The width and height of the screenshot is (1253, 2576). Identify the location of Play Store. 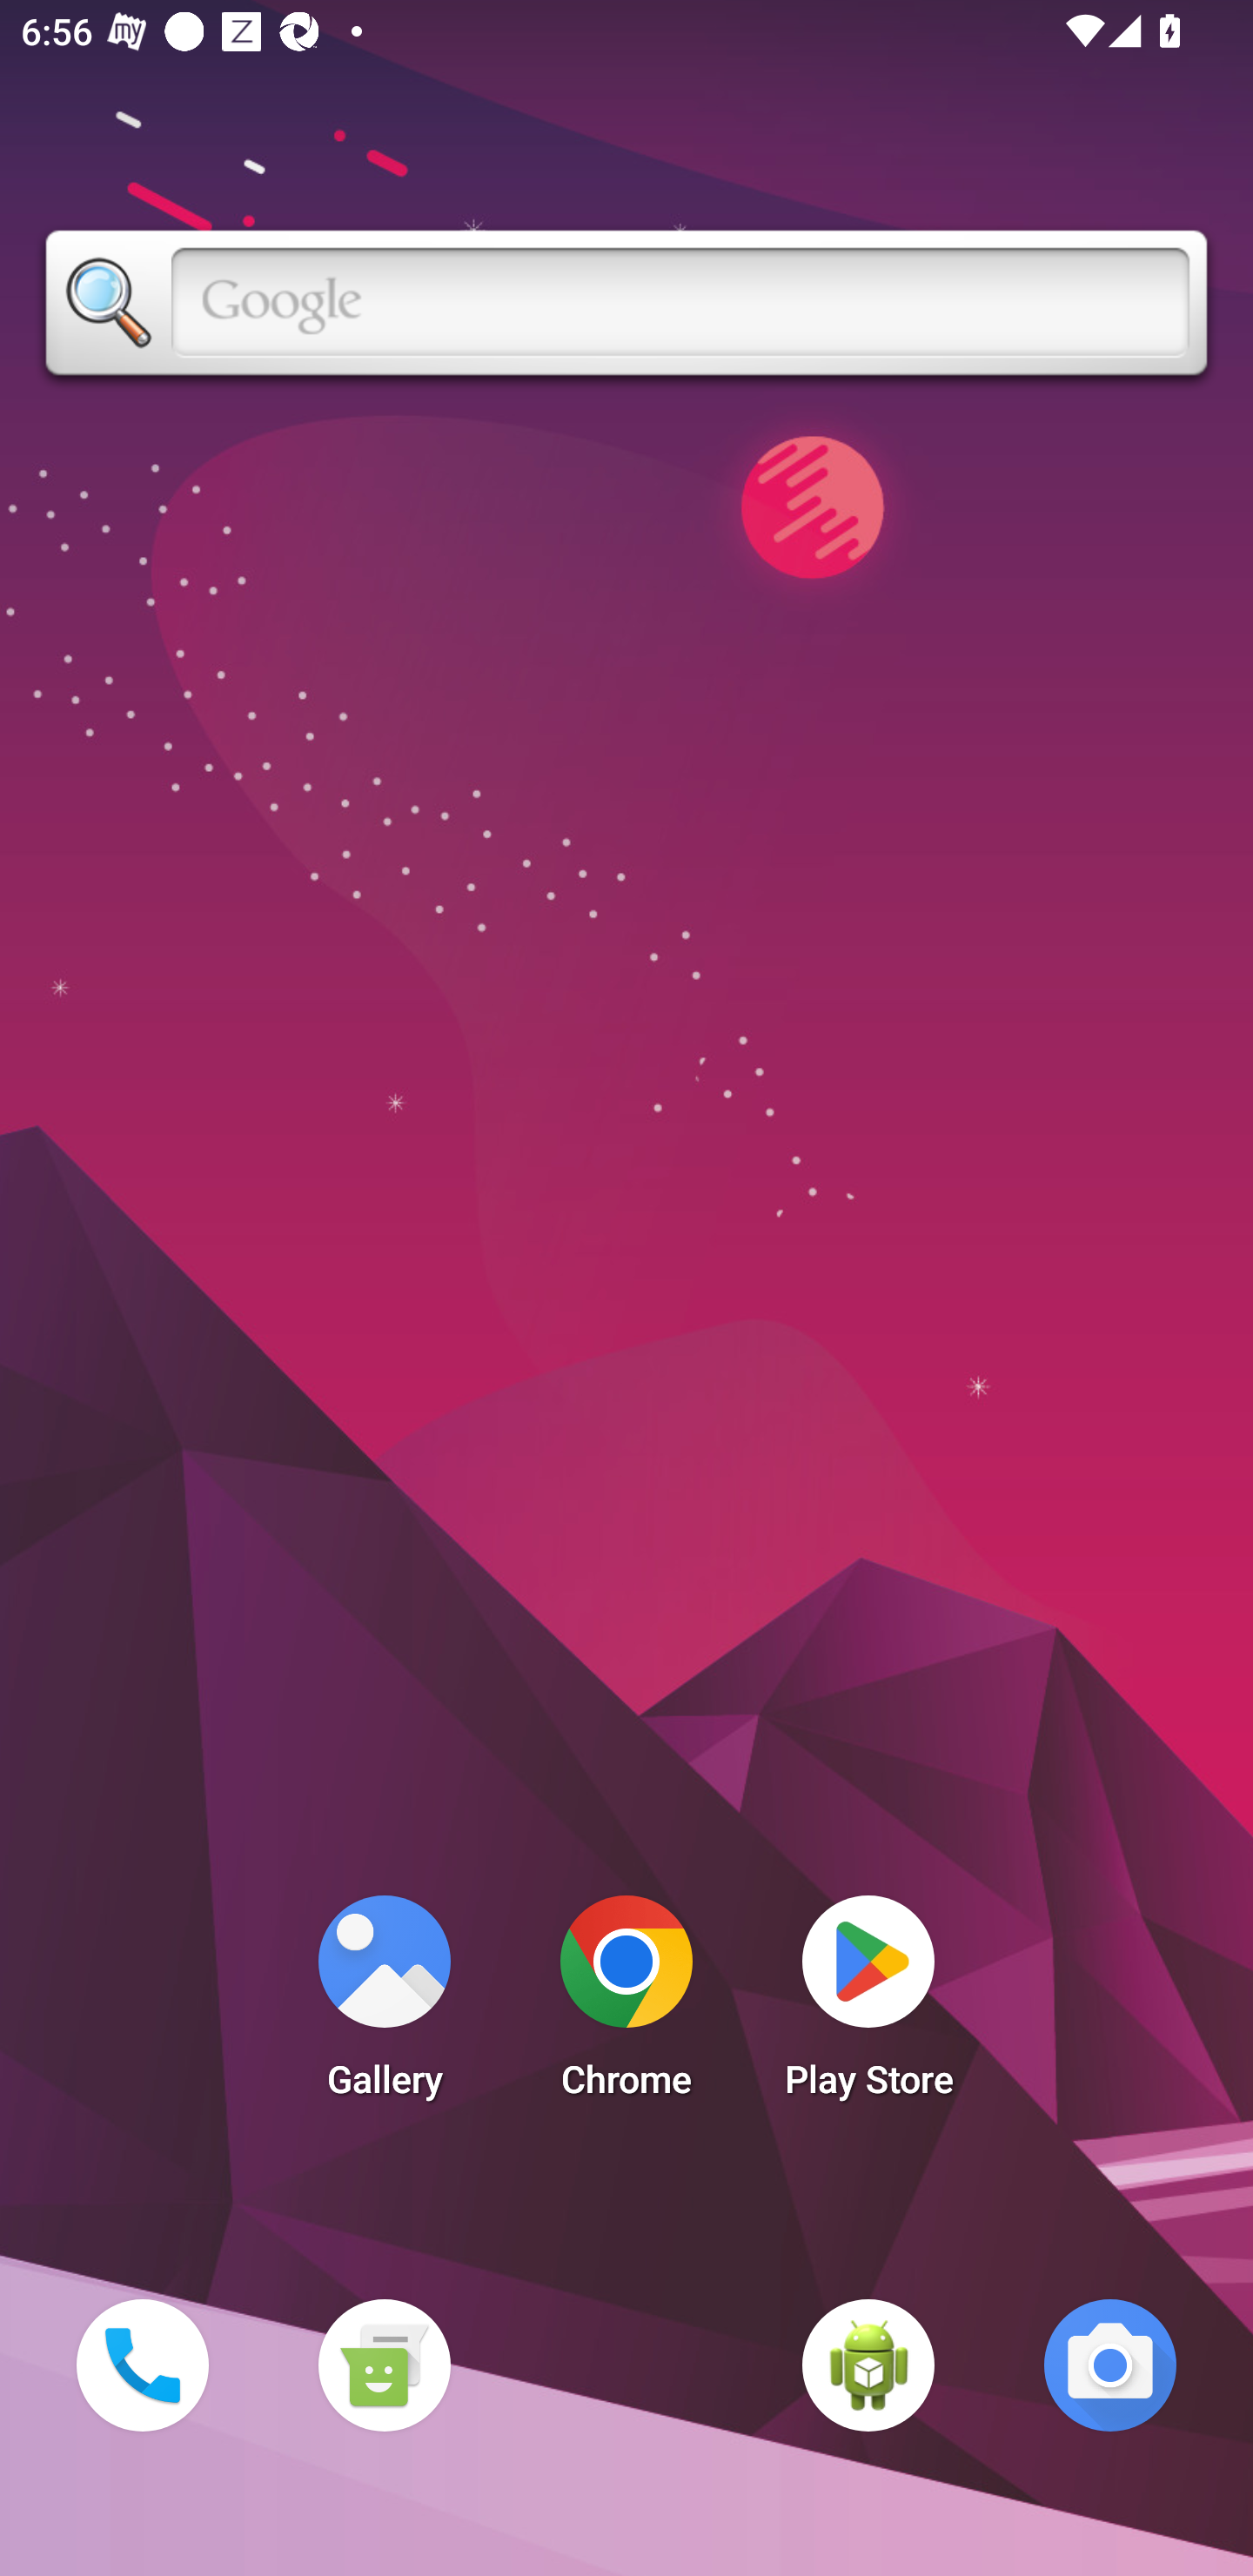
(868, 2005).